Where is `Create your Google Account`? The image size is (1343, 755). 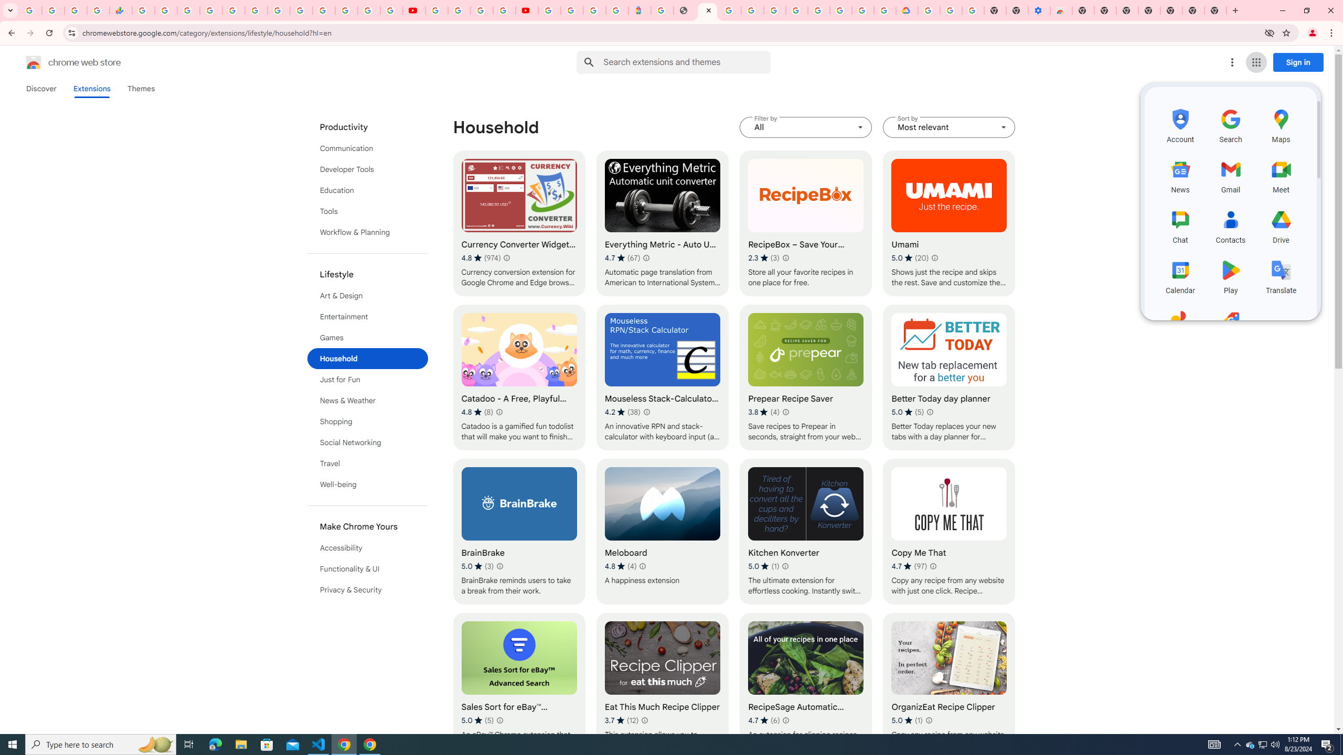 Create your Google Account is located at coordinates (482, 10).